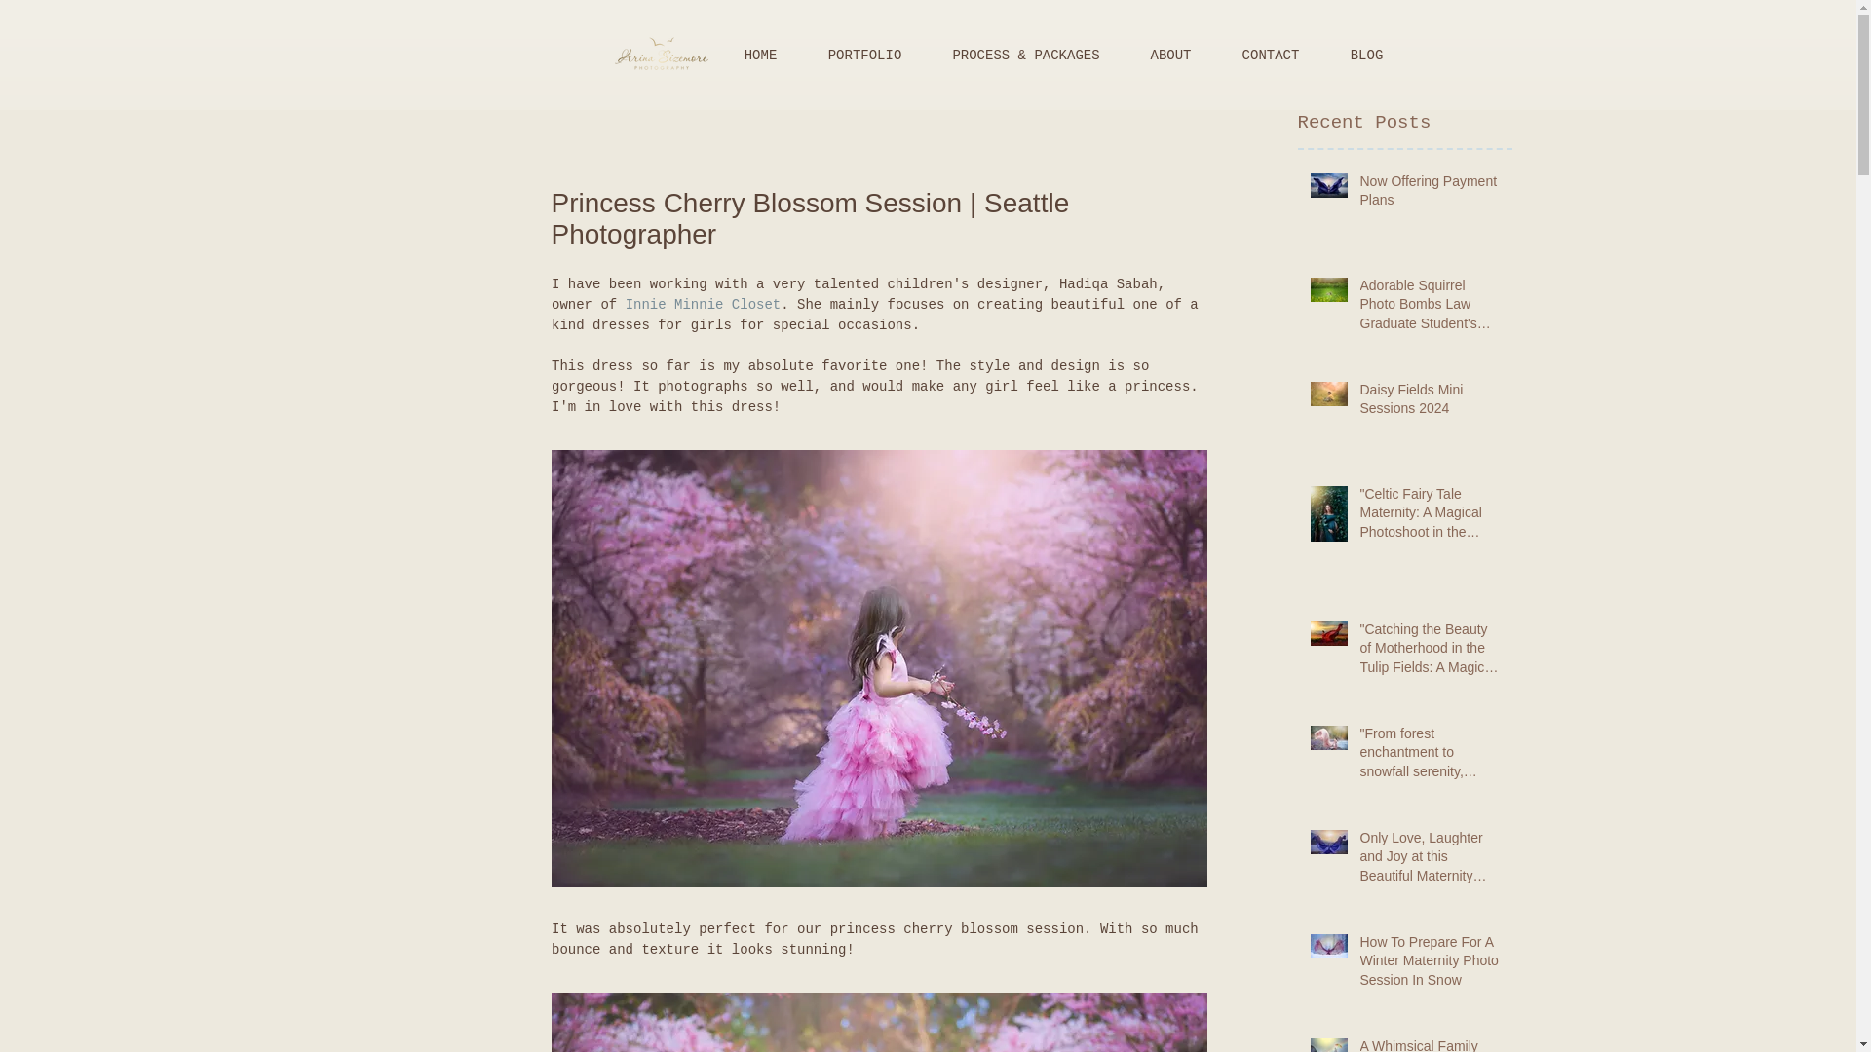 Image resolution: width=1871 pixels, height=1052 pixels. What do you see at coordinates (865, 56) in the screenshot?
I see `PORTFOLIO` at bounding box center [865, 56].